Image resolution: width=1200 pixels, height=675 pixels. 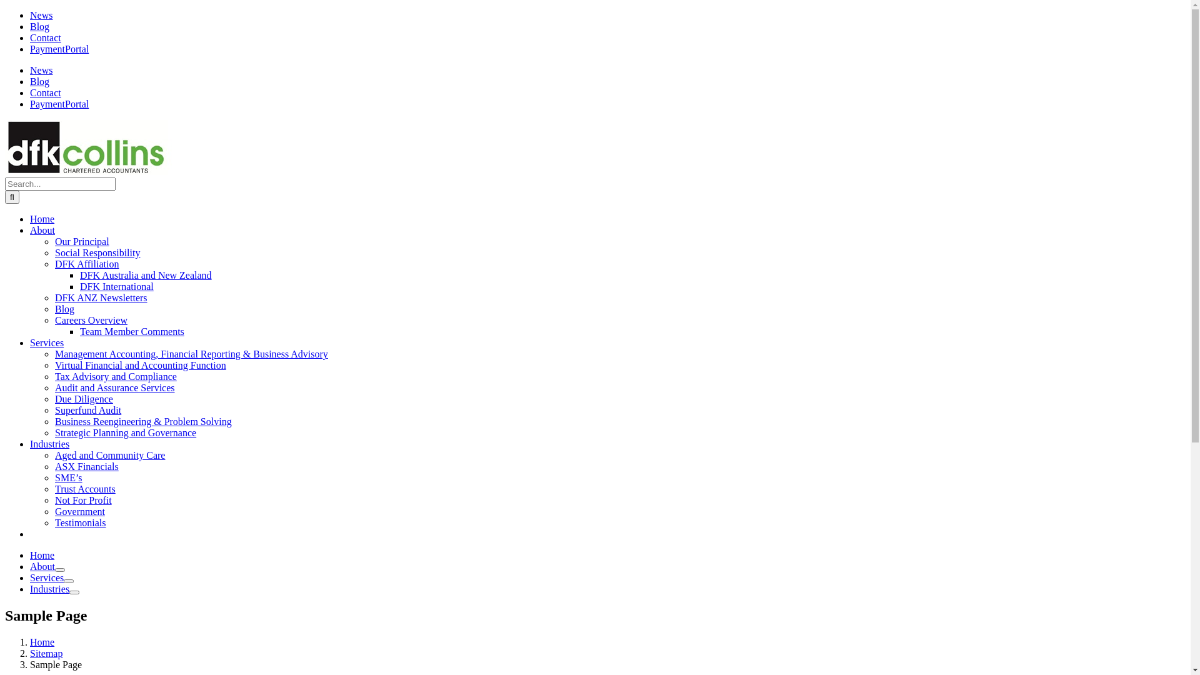 I want to click on Sitemap, so click(x=46, y=654).